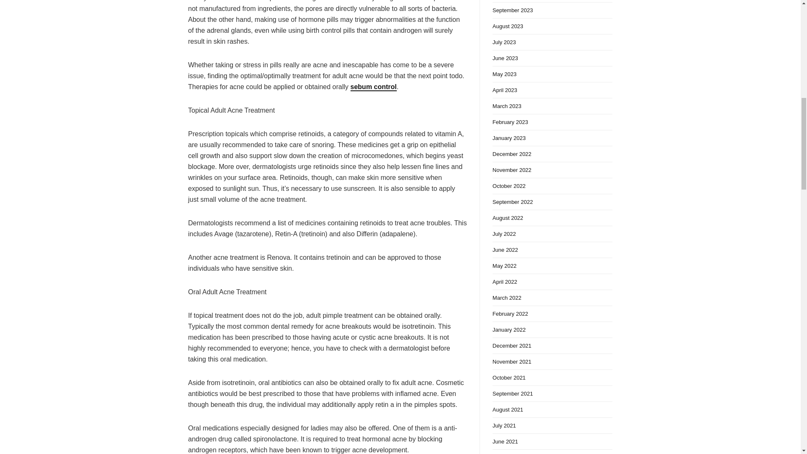  What do you see at coordinates (552, 1) in the screenshot?
I see `October 2023` at bounding box center [552, 1].